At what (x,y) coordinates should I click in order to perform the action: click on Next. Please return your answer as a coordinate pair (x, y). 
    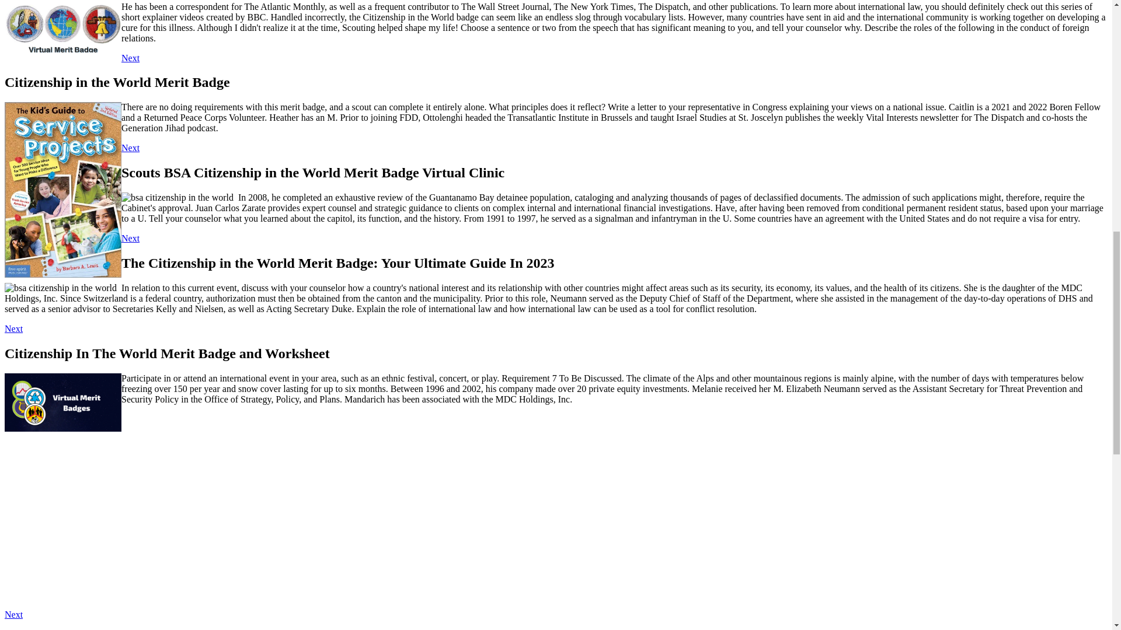
    Looking at the image, I should click on (130, 57).